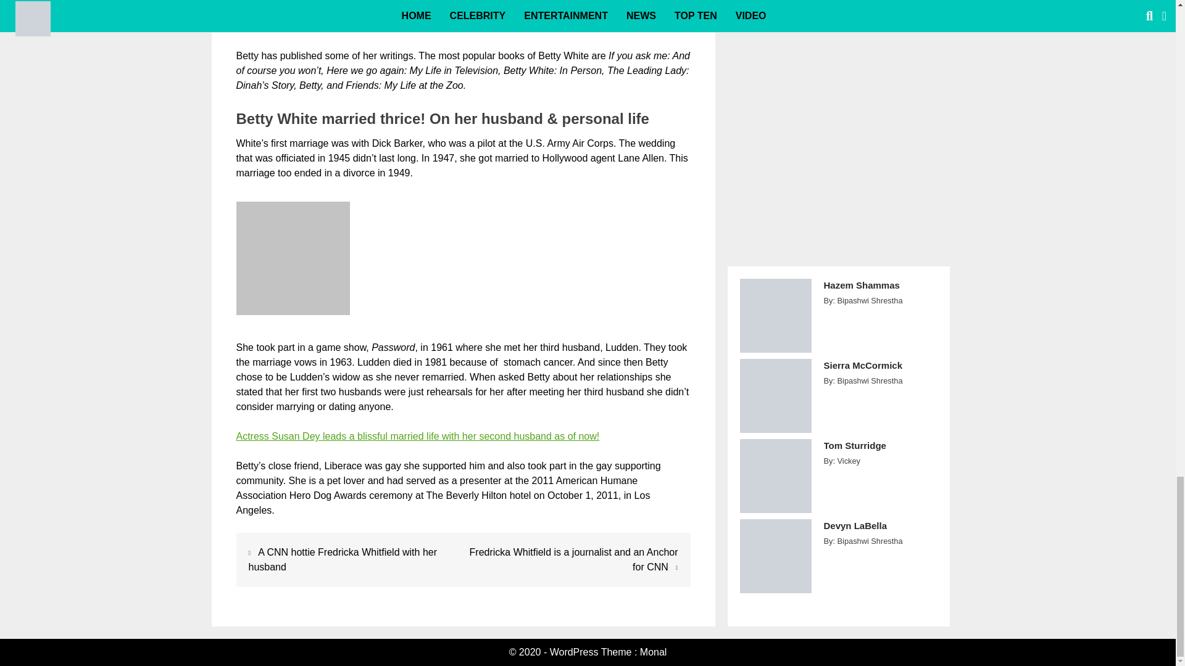 This screenshot has height=666, width=1185. I want to click on Betty White's married life with Ludden., so click(293, 258).